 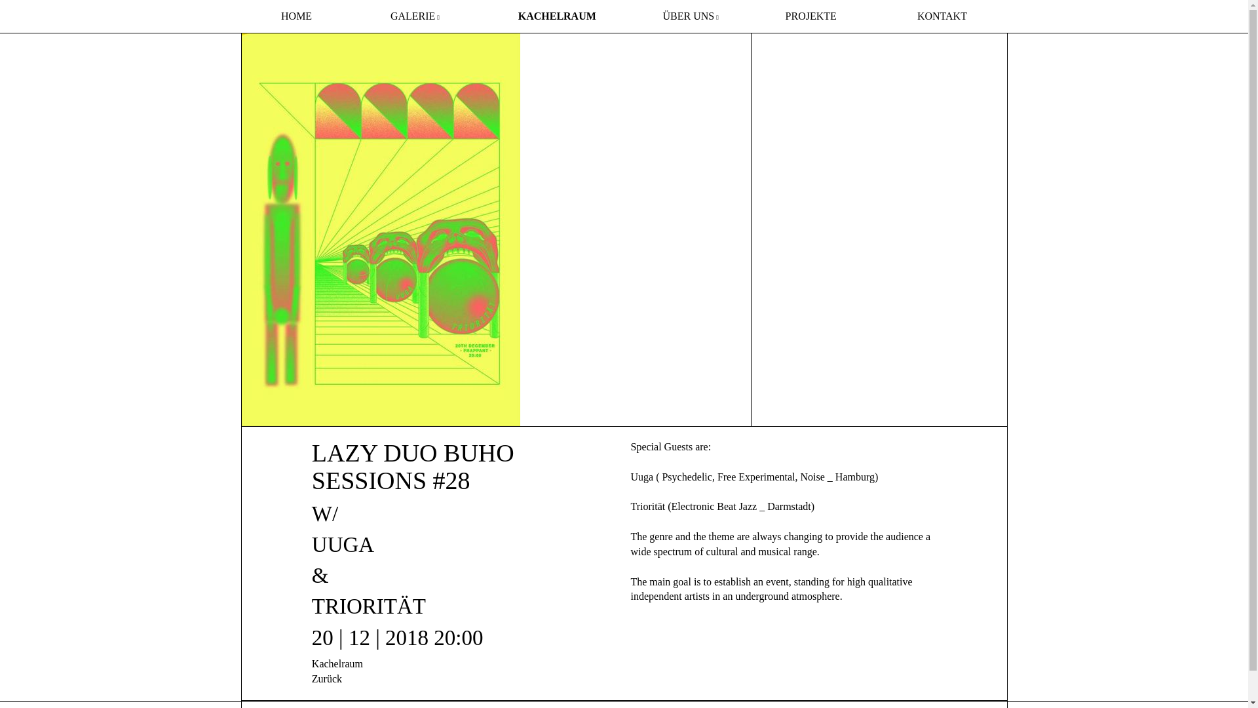 I want to click on KACHELRAUM, so click(x=557, y=16).